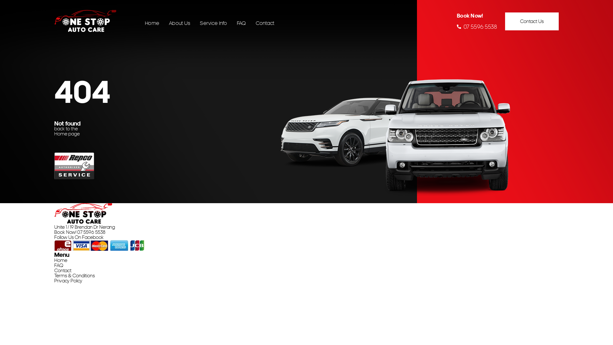 Image resolution: width=613 pixels, height=345 pixels. What do you see at coordinates (241, 23) in the screenshot?
I see `FAQ` at bounding box center [241, 23].